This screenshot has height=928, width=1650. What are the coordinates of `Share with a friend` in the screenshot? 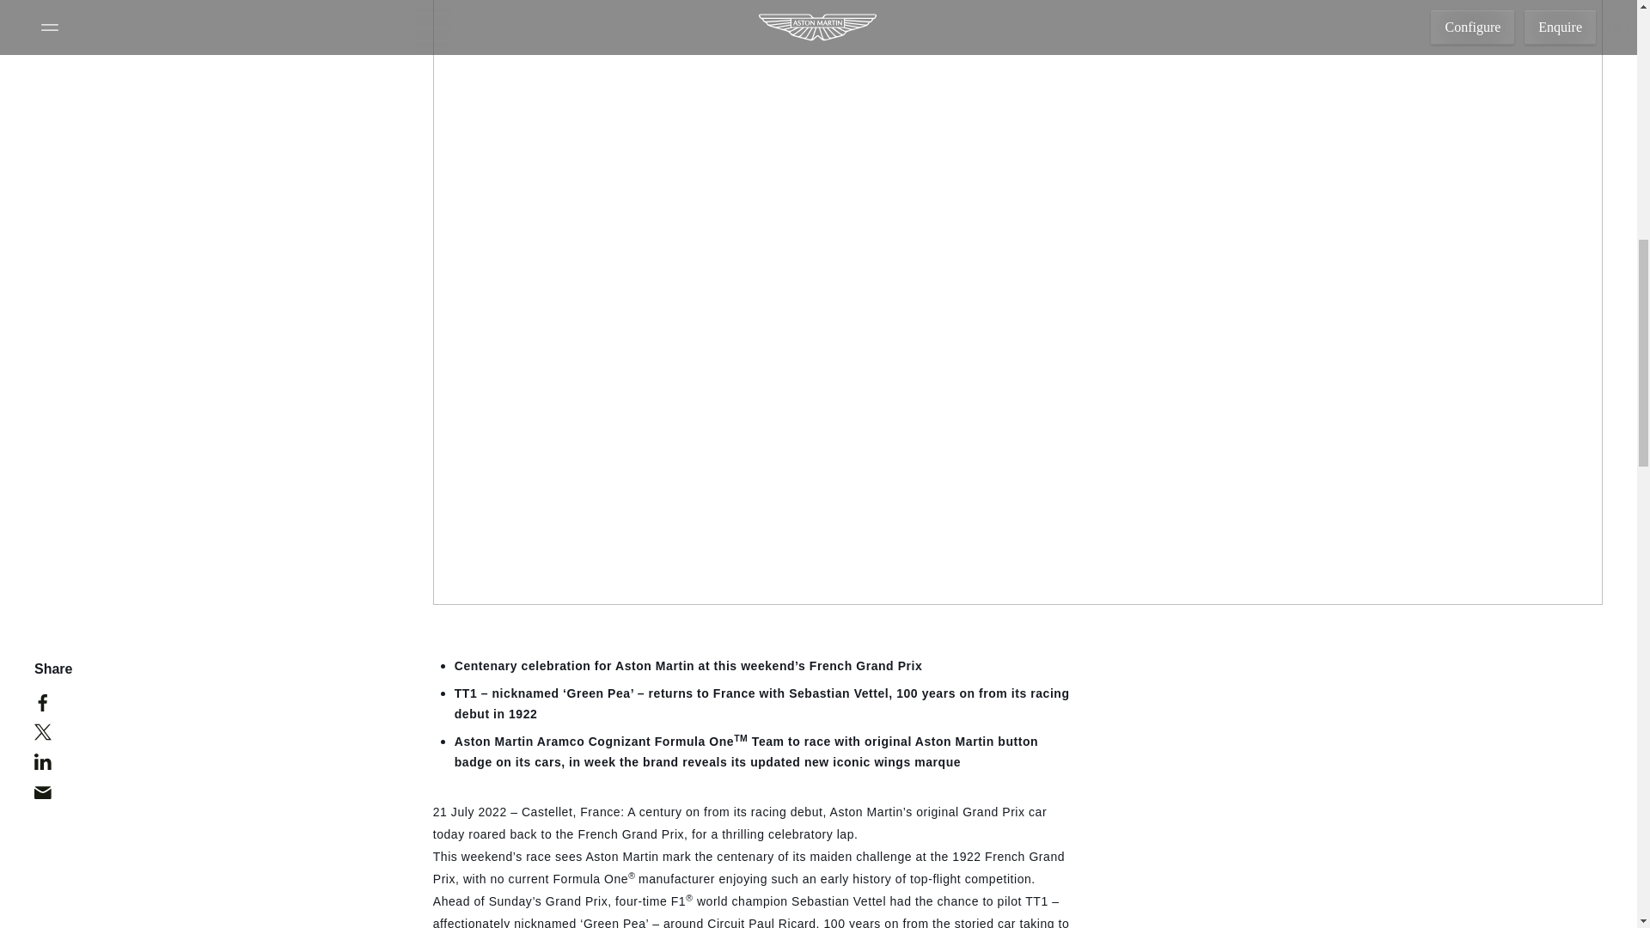 It's located at (52, 796).